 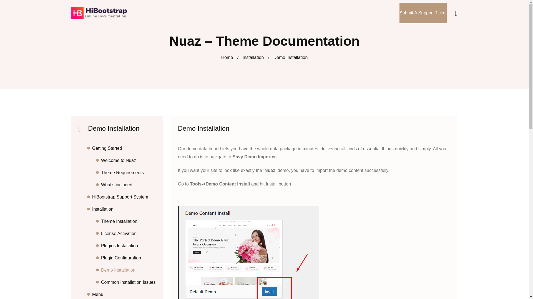 I want to click on Submit A Support Ticket, so click(x=423, y=13).